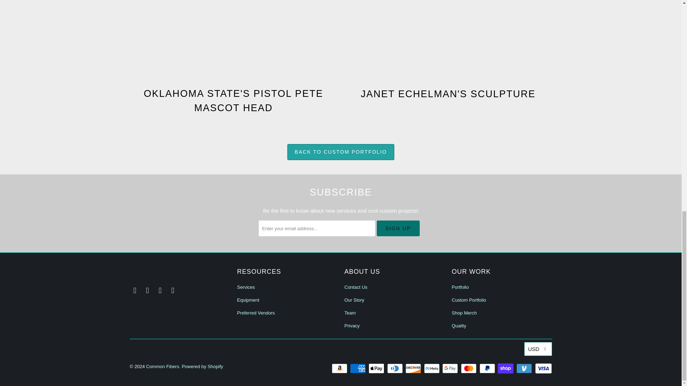  What do you see at coordinates (543, 368) in the screenshot?
I see `Visa` at bounding box center [543, 368].